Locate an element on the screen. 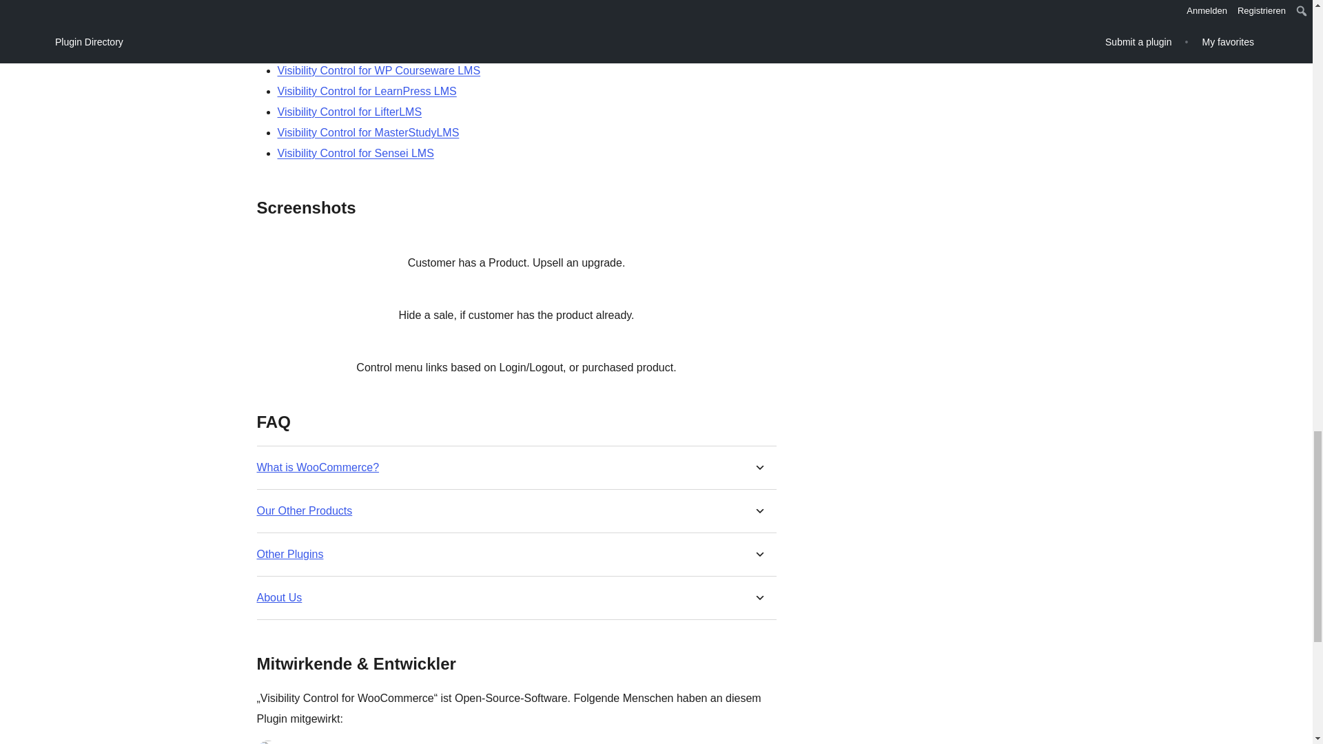 Image resolution: width=1323 pixels, height=744 pixels. Visibility Control for LearnDash LMS is located at coordinates (365, 50).